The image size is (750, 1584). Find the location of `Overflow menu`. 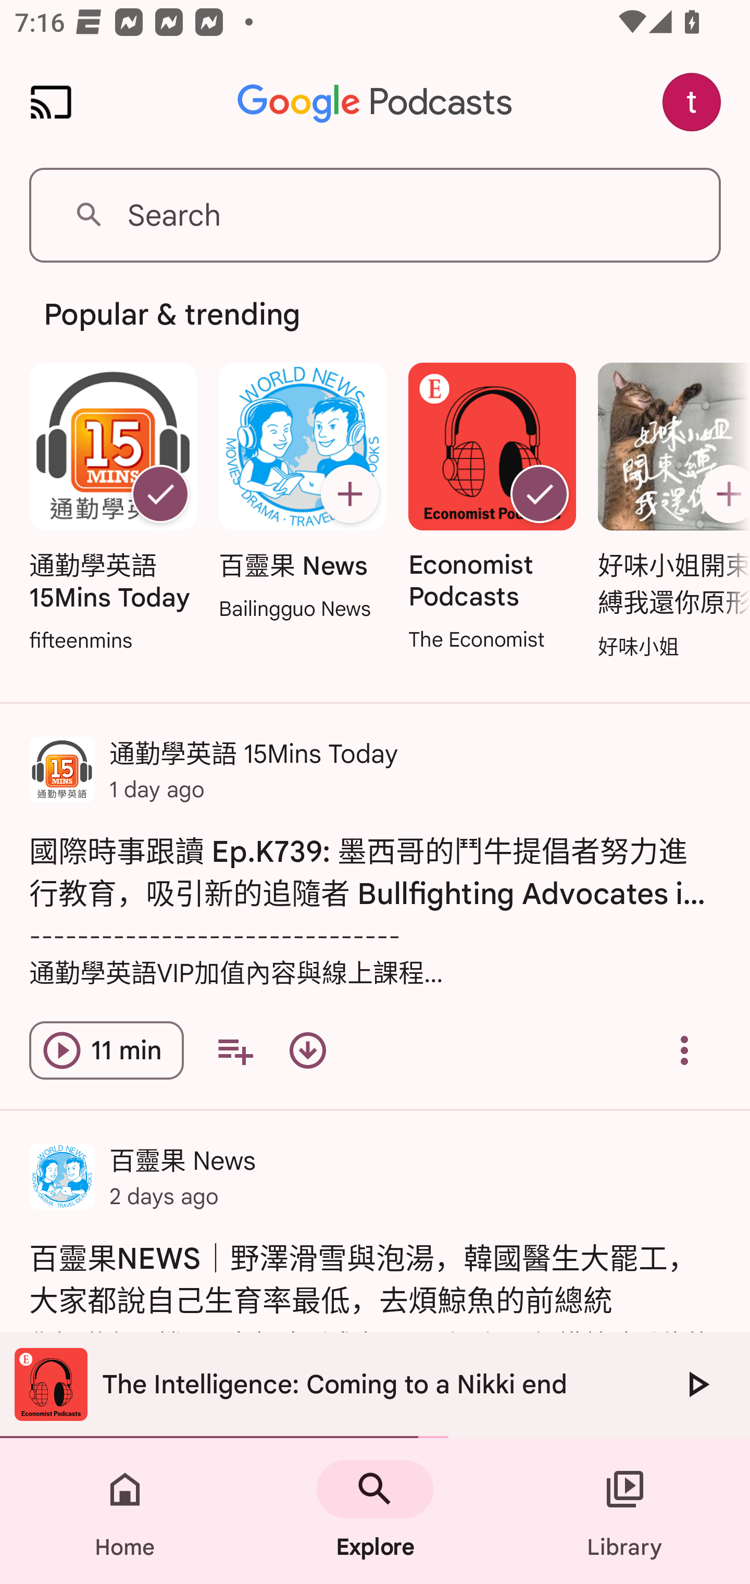

Overflow menu is located at coordinates (684, 1050).